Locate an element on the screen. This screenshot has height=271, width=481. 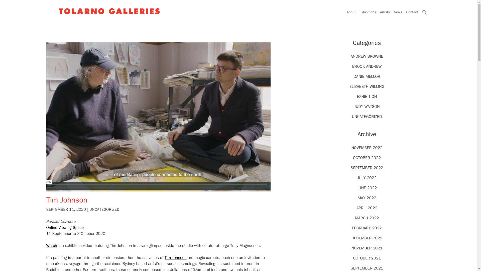
Tim Johnson is located at coordinates (175, 257).